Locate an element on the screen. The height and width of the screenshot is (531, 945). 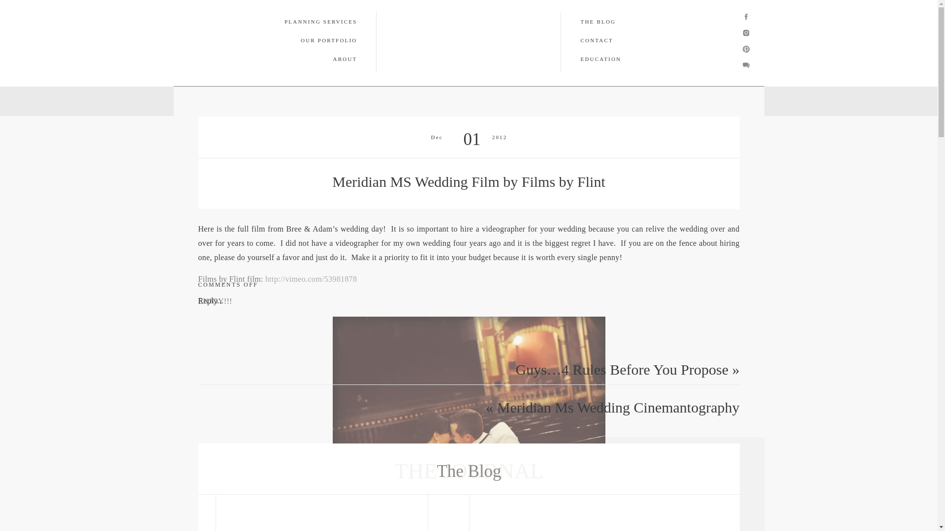
THE BLOG is located at coordinates (430, 101).